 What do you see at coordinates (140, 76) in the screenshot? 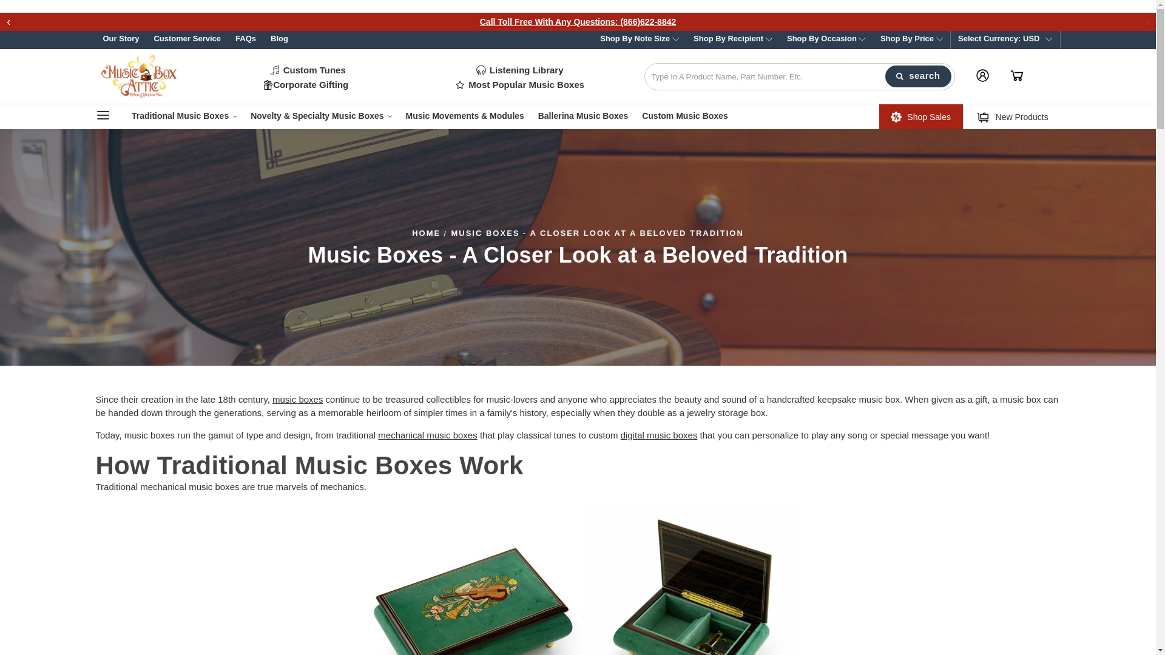
I see `MusicBoxAttic.com` at bounding box center [140, 76].